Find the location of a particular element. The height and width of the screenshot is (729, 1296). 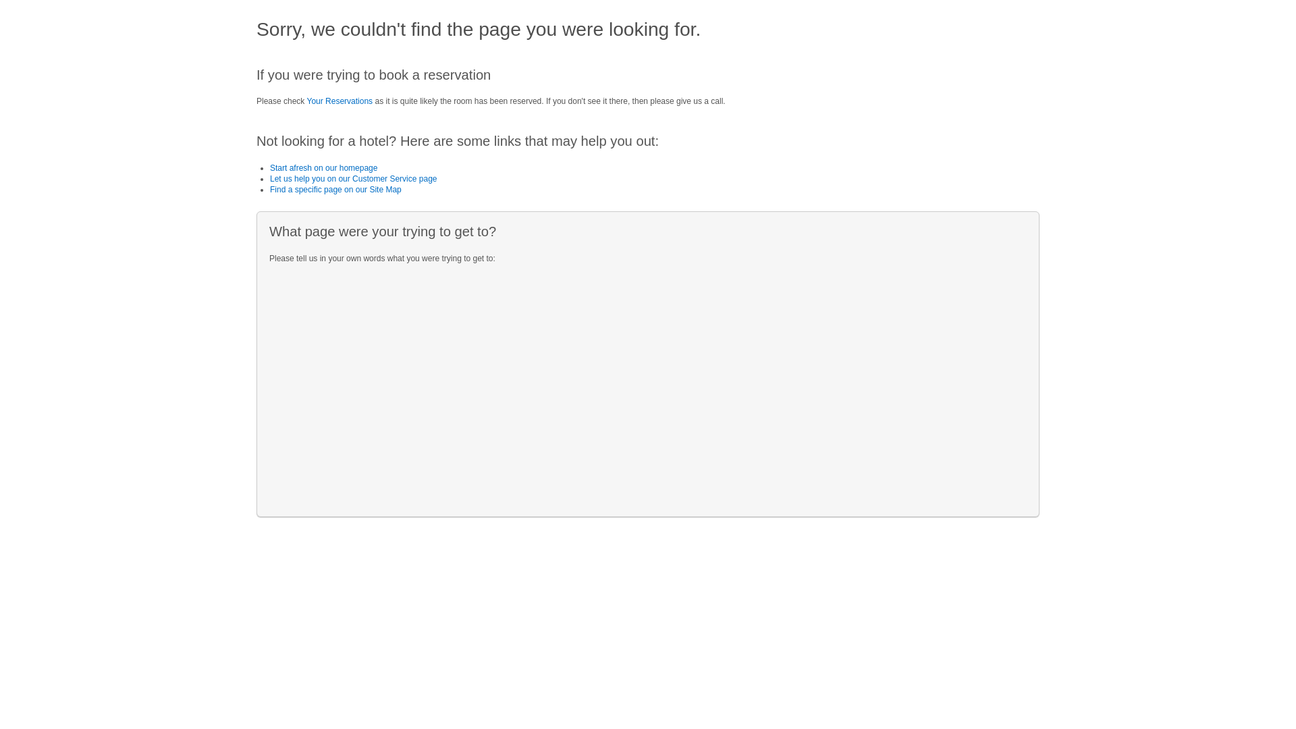

Let us help you on our Customer Service page is located at coordinates (354, 179).